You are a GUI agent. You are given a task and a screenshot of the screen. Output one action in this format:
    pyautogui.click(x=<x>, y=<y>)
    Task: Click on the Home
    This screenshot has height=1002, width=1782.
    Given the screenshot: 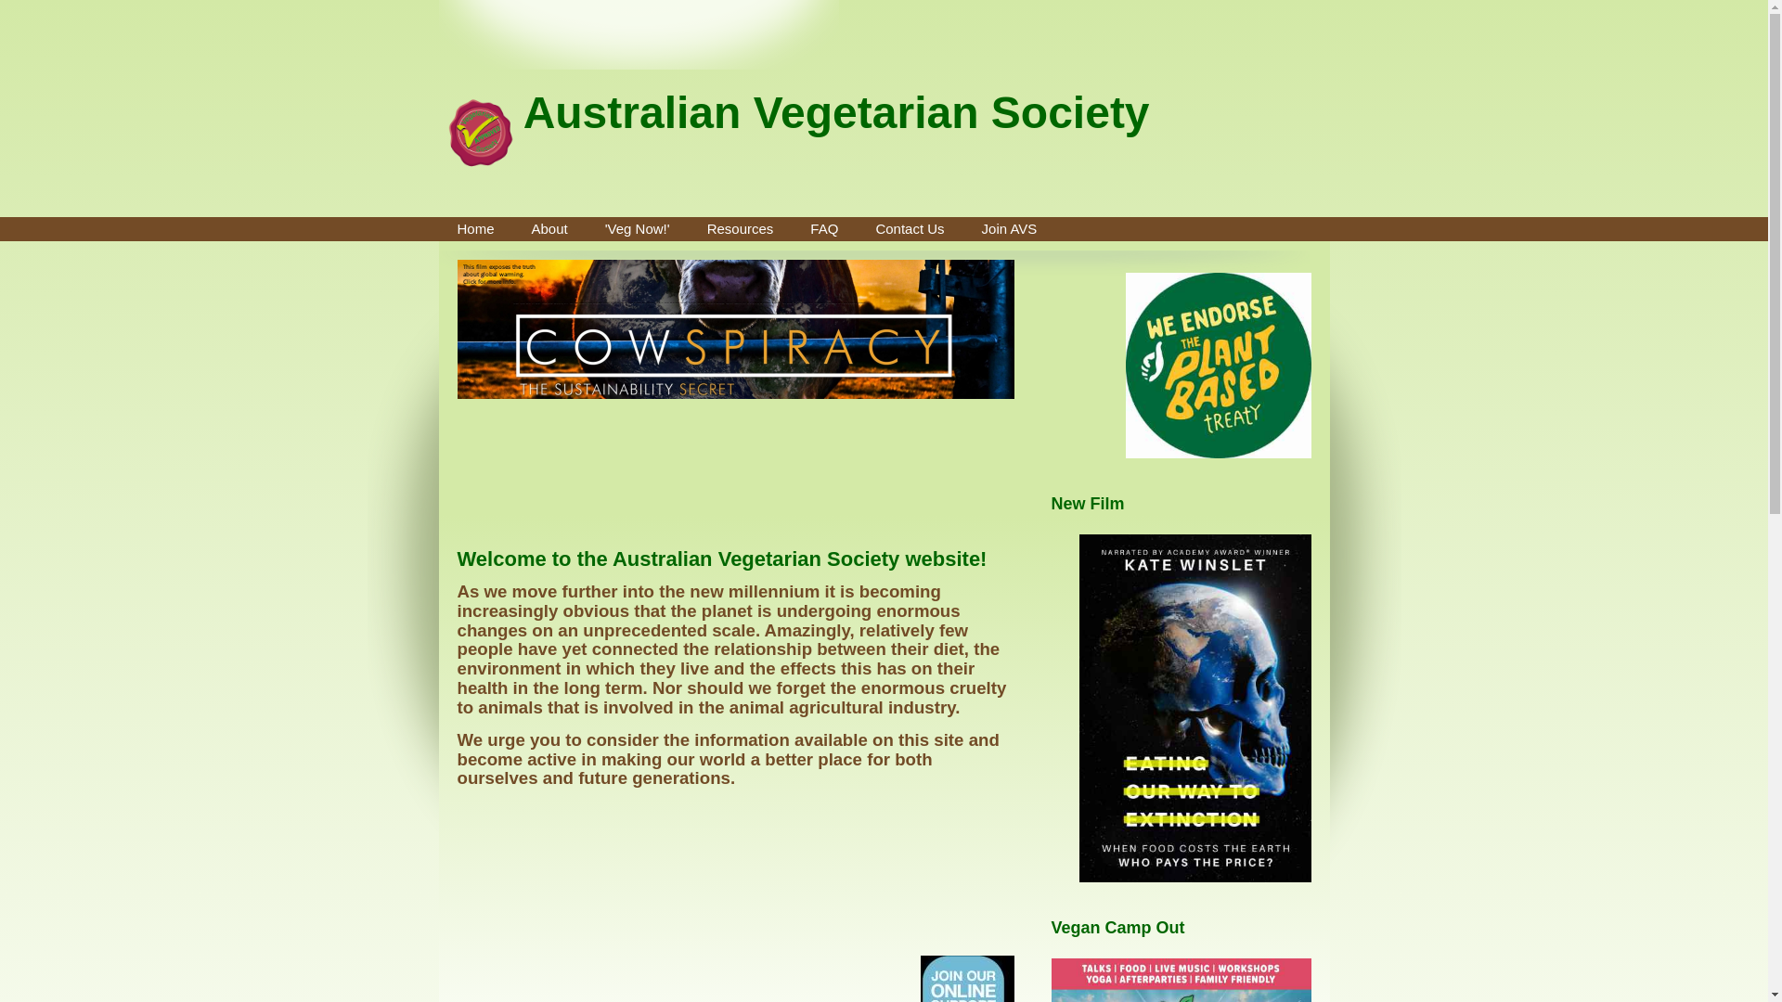 What is the action you would take?
    pyautogui.click(x=475, y=229)
    